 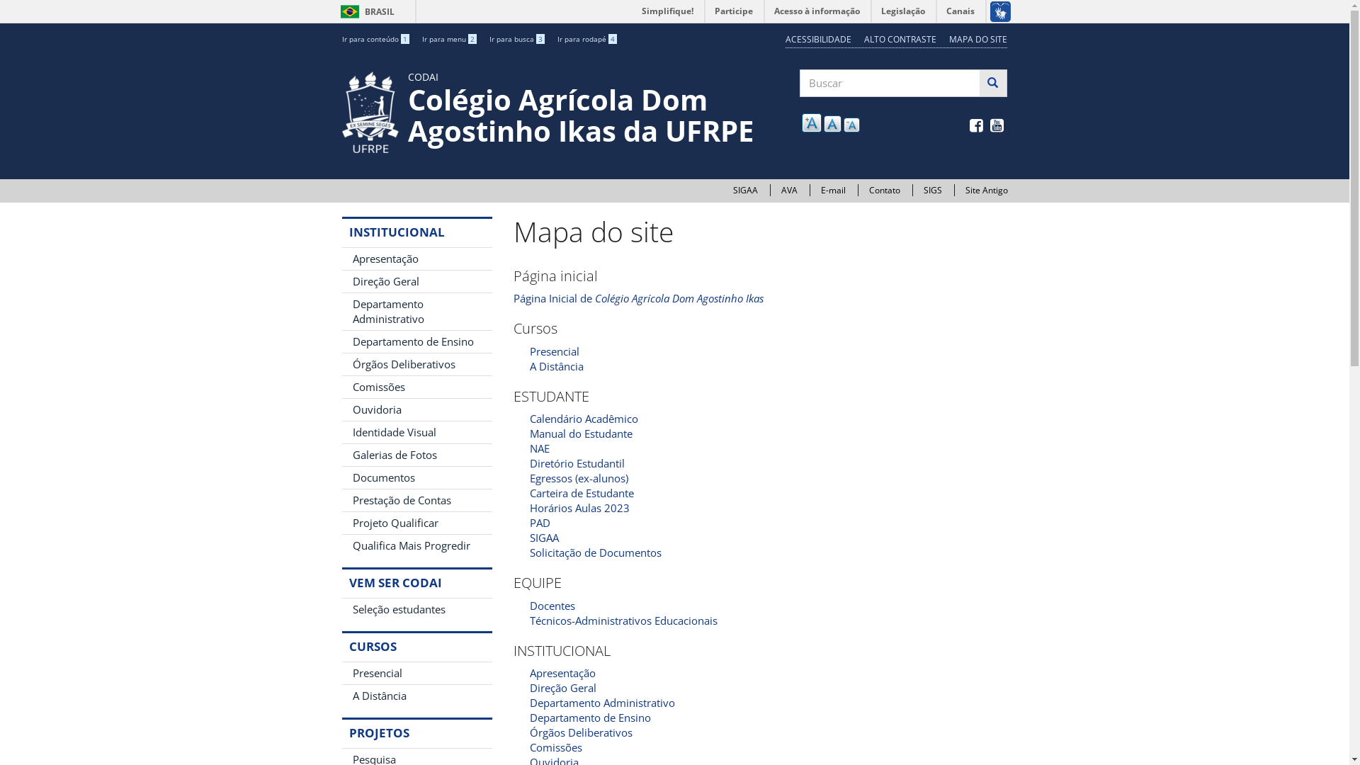 I want to click on Departamento de Ensino, so click(x=591, y=718).